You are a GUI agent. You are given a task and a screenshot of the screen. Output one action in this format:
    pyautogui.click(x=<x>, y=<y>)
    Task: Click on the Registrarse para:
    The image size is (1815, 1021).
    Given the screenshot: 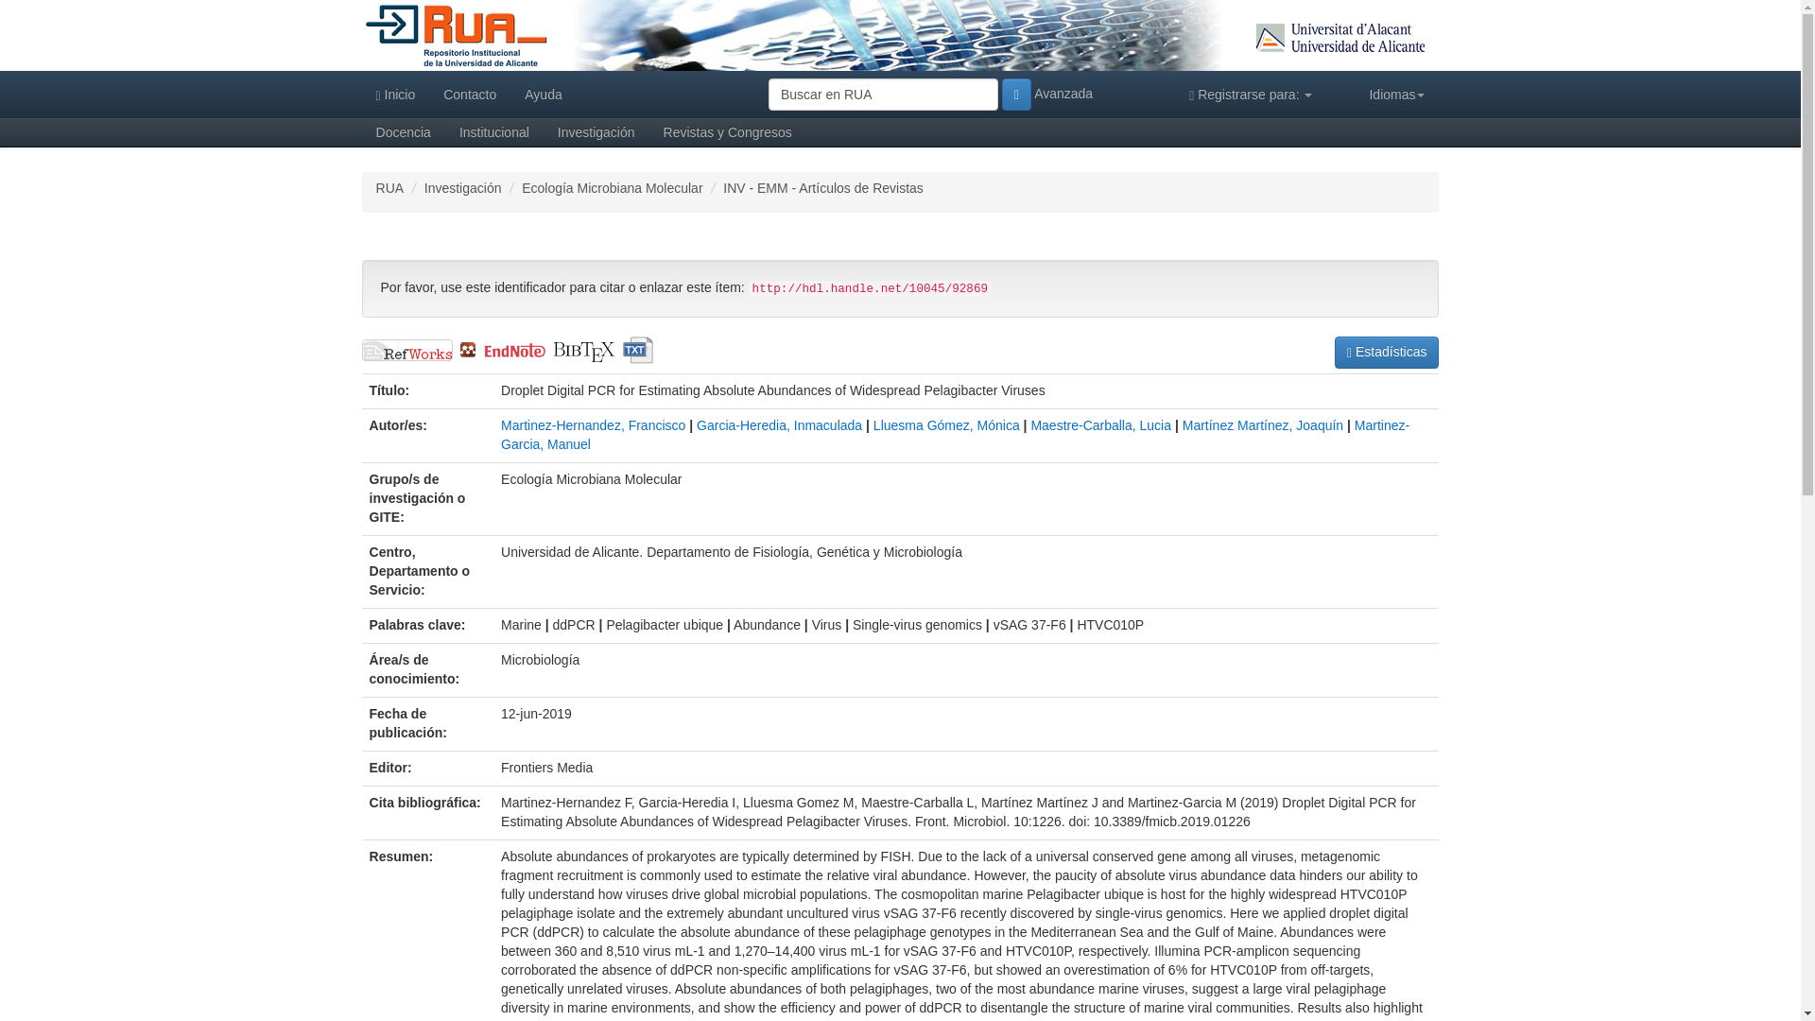 What is the action you would take?
    pyautogui.click(x=1250, y=95)
    